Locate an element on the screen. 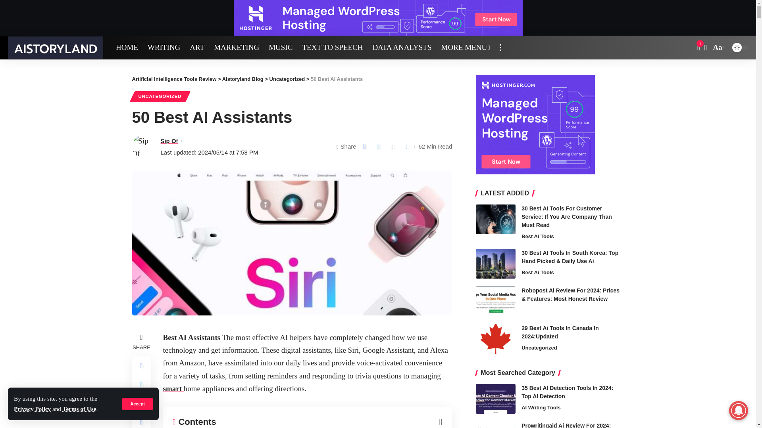 Image resolution: width=762 pixels, height=428 pixels. Aa is located at coordinates (718, 48).